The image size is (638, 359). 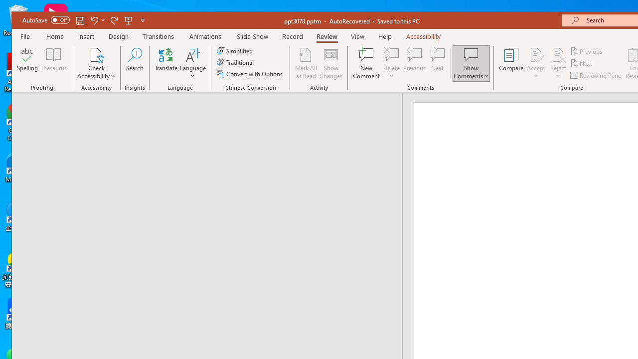 What do you see at coordinates (367, 63) in the screenshot?
I see `New Comment` at bounding box center [367, 63].